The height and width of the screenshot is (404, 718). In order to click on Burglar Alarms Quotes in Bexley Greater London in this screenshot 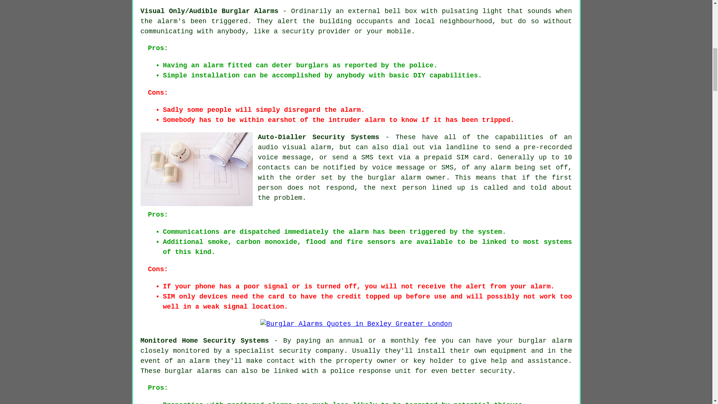, I will do `click(356, 324)`.